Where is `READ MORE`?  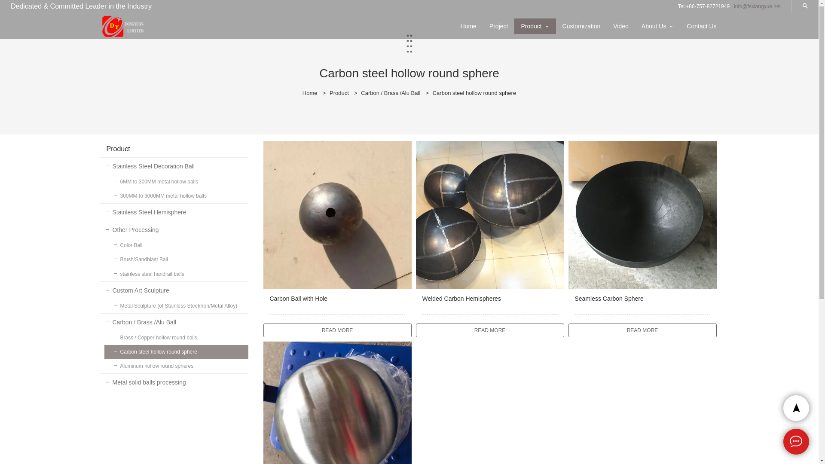 READ MORE is located at coordinates (490, 330).